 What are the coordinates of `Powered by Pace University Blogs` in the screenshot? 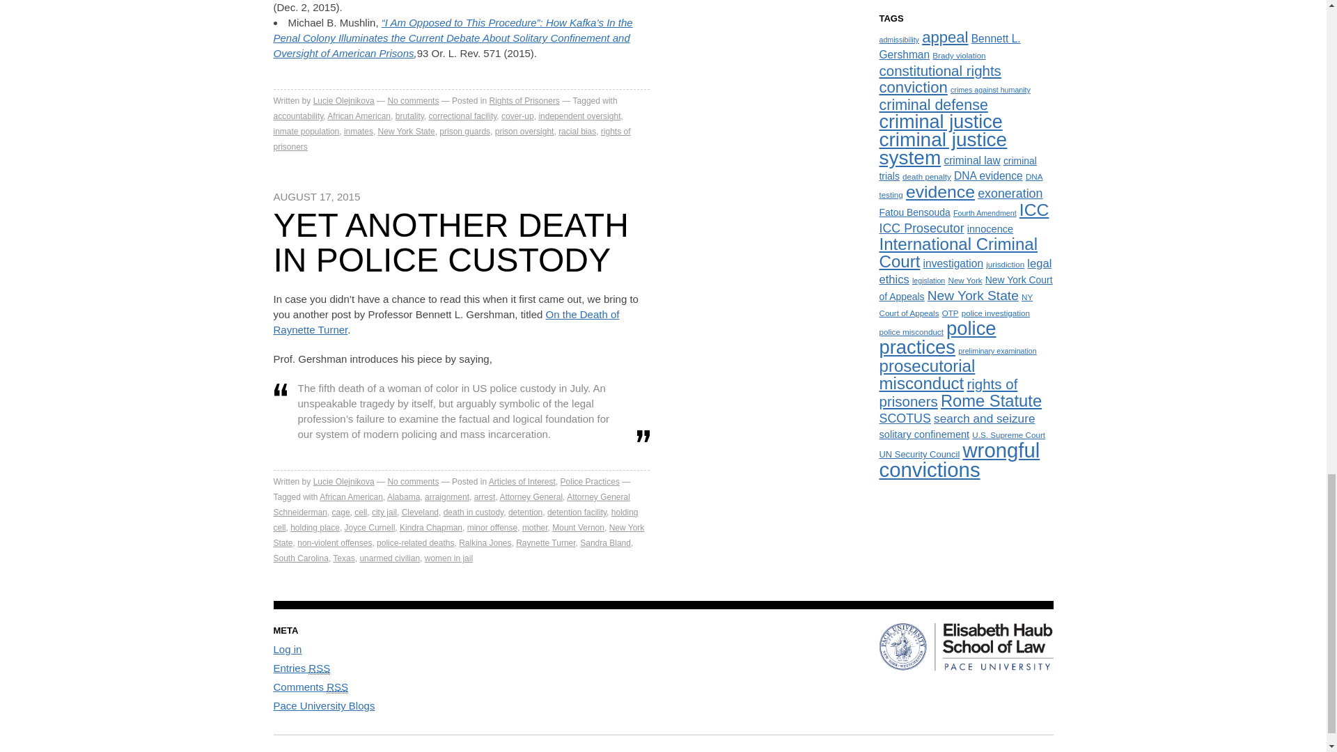 It's located at (323, 705).